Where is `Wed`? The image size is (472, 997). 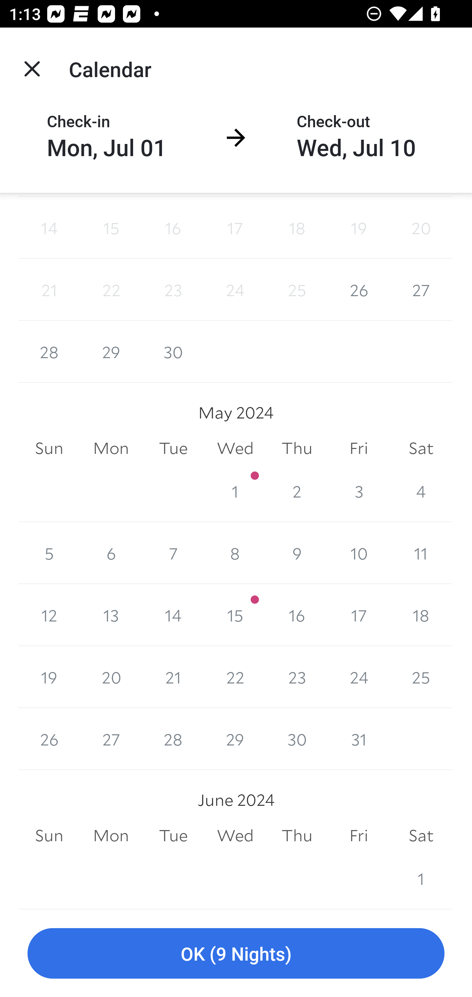
Wed is located at coordinates (235, 836).